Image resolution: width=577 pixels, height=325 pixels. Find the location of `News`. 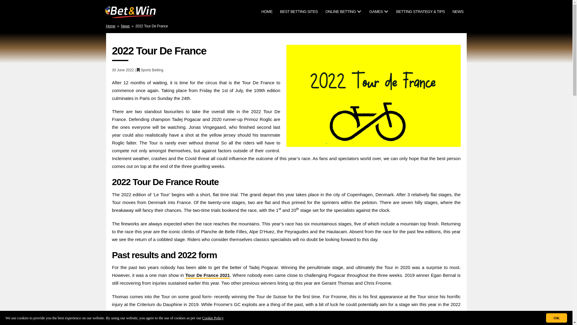

News is located at coordinates (126, 26).